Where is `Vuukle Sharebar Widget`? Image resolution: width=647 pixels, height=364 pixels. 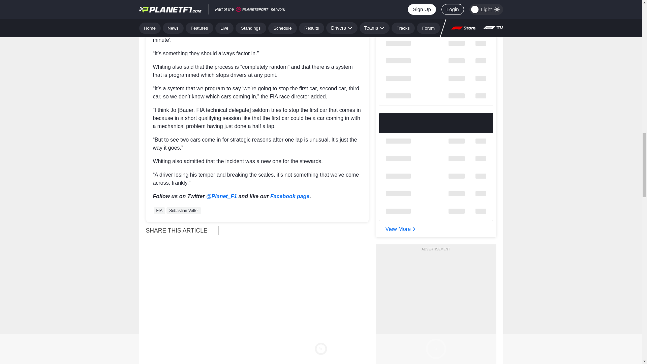 Vuukle Sharebar Widget is located at coordinates (296, 230).